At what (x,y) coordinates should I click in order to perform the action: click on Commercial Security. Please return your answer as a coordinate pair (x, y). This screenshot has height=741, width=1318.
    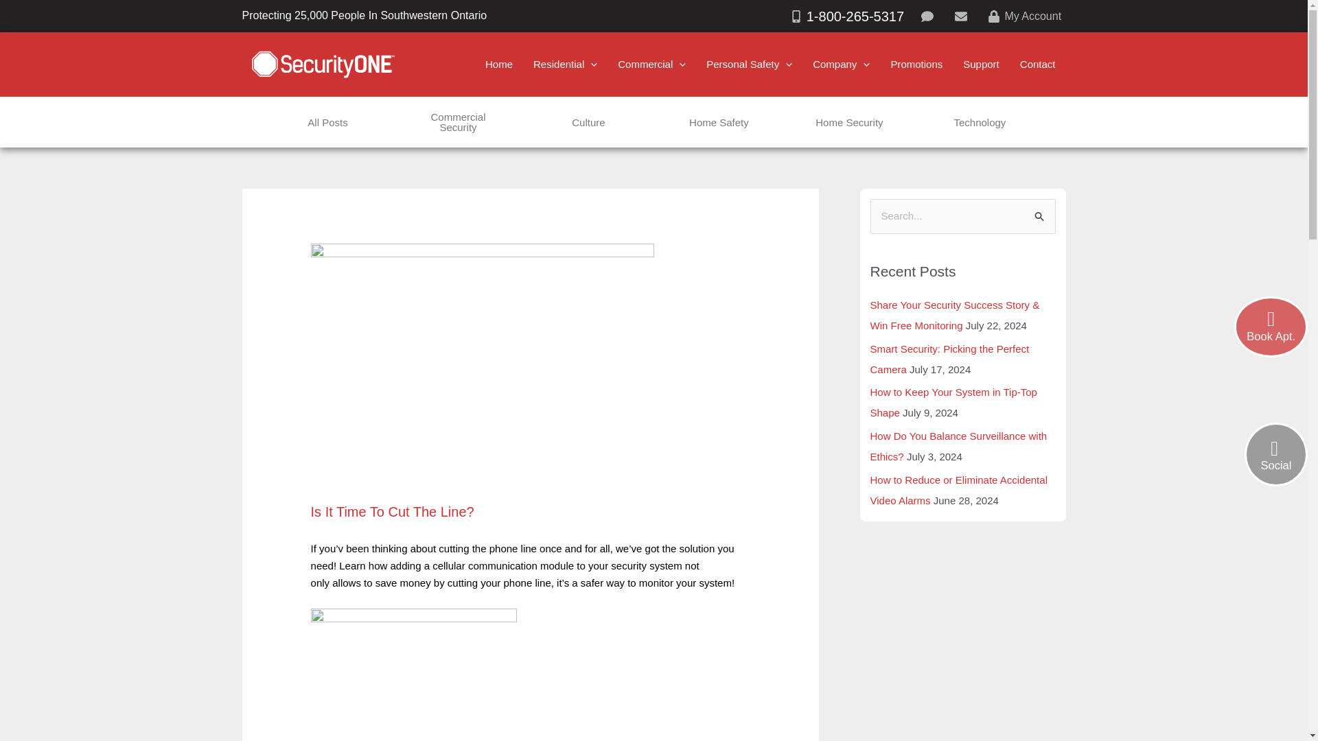
    Looking at the image, I should click on (457, 122).